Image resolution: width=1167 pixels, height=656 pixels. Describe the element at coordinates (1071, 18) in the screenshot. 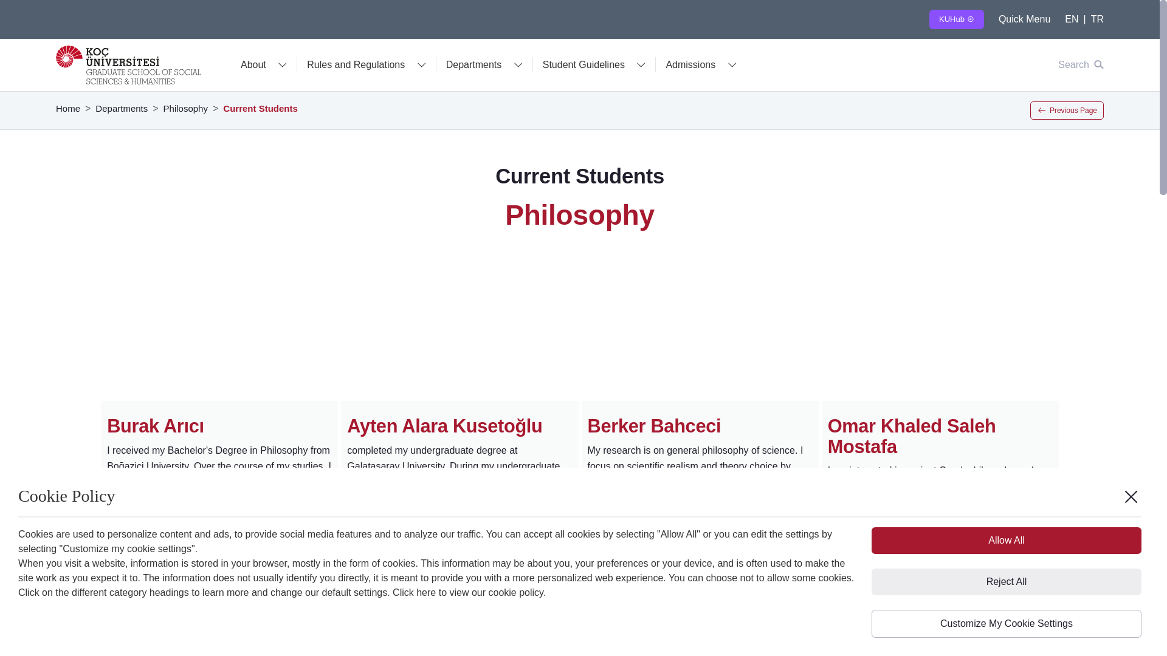

I see `EN` at that location.